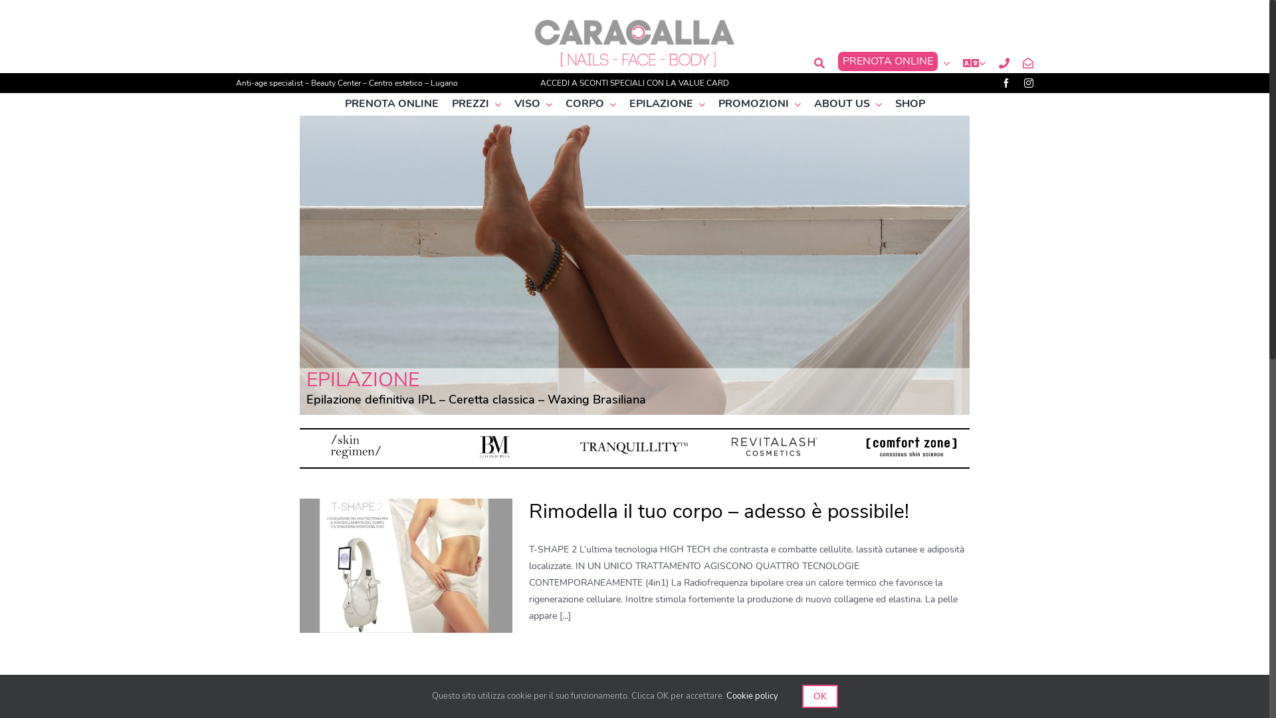 The width and height of the screenshot is (1276, 718). What do you see at coordinates (819, 697) in the screenshot?
I see `OK` at bounding box center [819, 697].